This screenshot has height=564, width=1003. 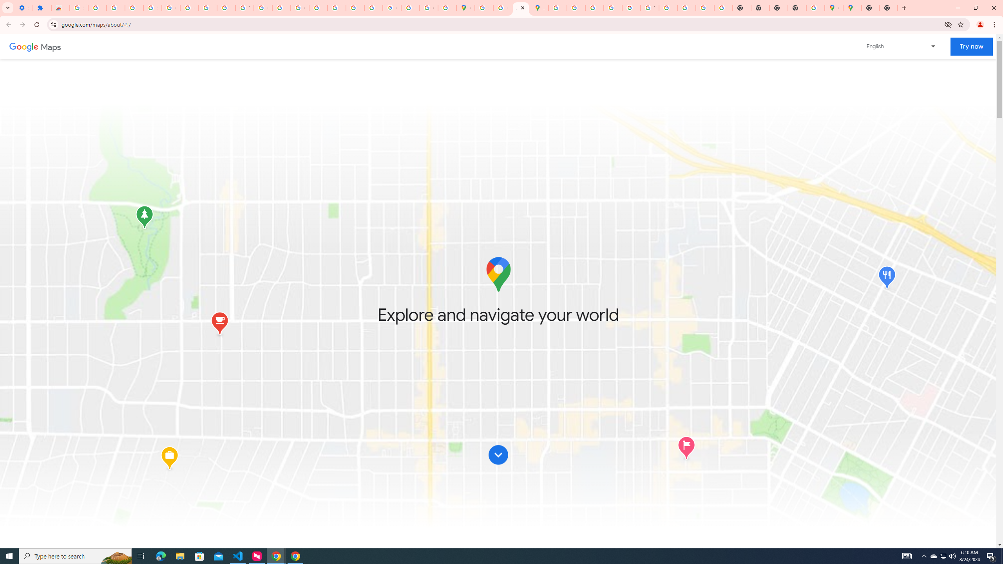 I want to click on Google Maps logo, so click(x=498, y=274).